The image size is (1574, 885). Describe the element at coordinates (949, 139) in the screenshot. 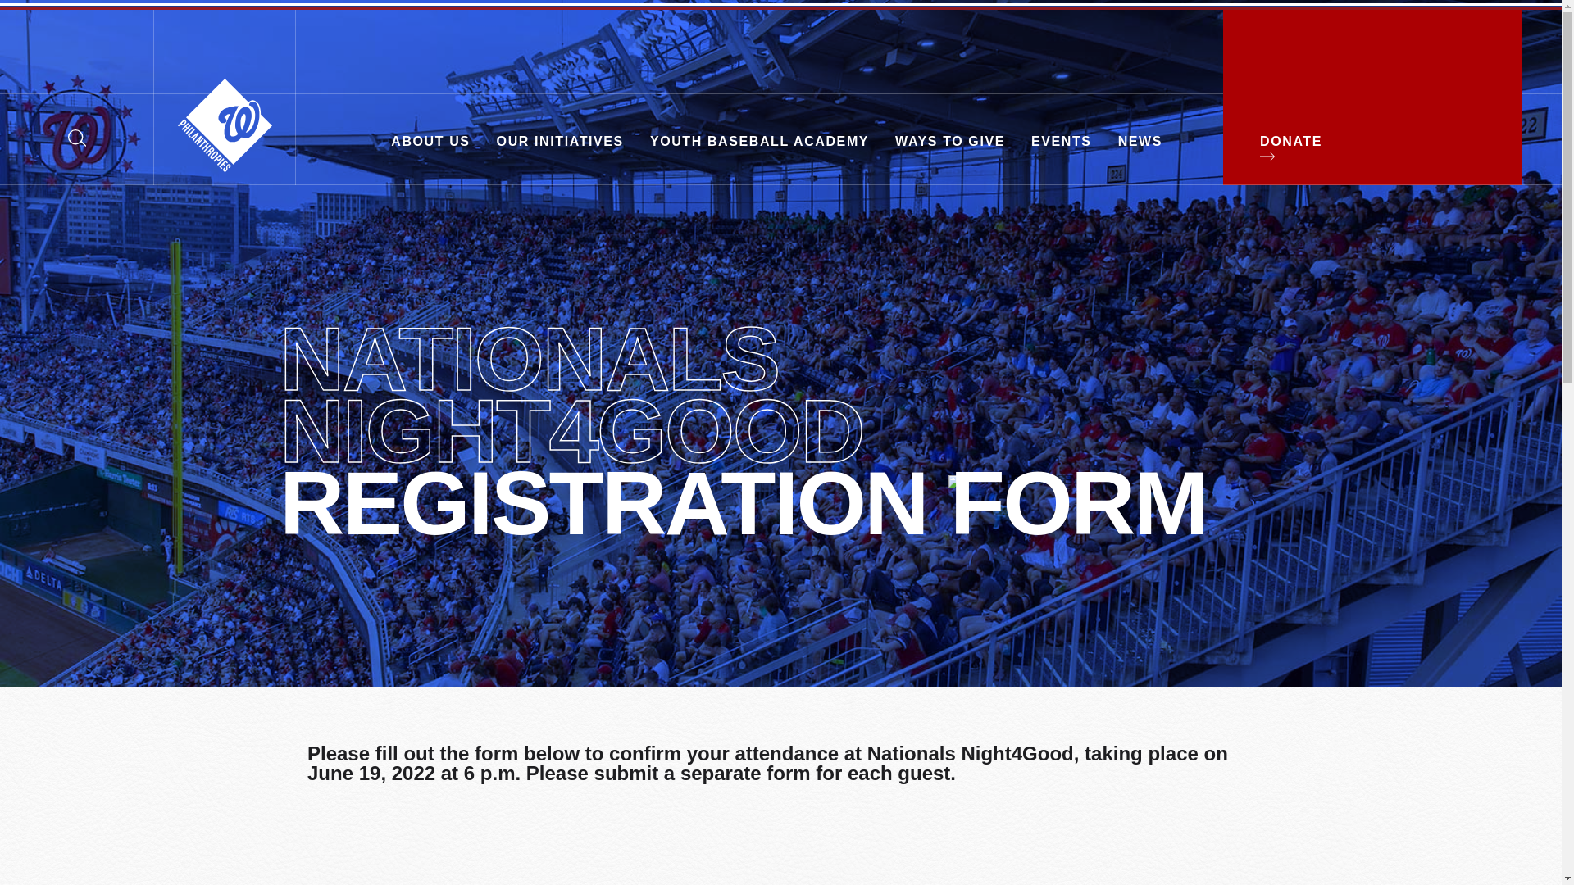

I see `WAYS TO GIVE` at that location.